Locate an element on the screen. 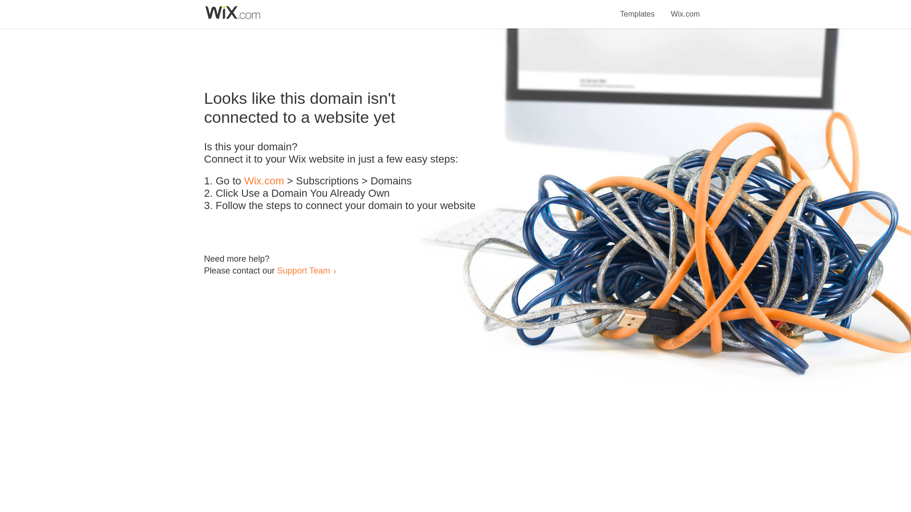  Wix.com is located at coordinates (264, 181).